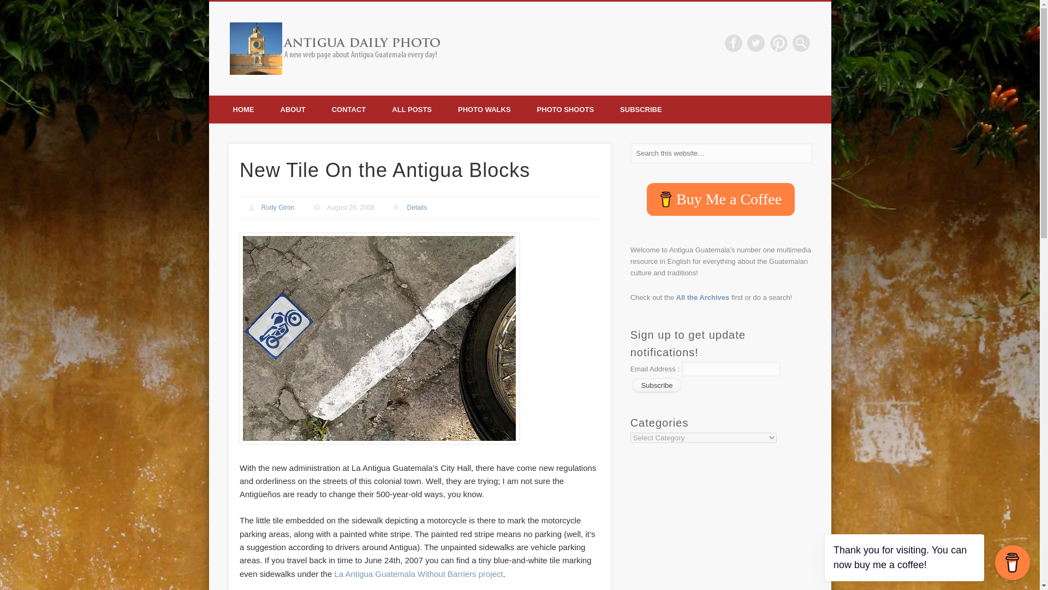  I want to click on SUBSCRIBE, so click(641, 109).